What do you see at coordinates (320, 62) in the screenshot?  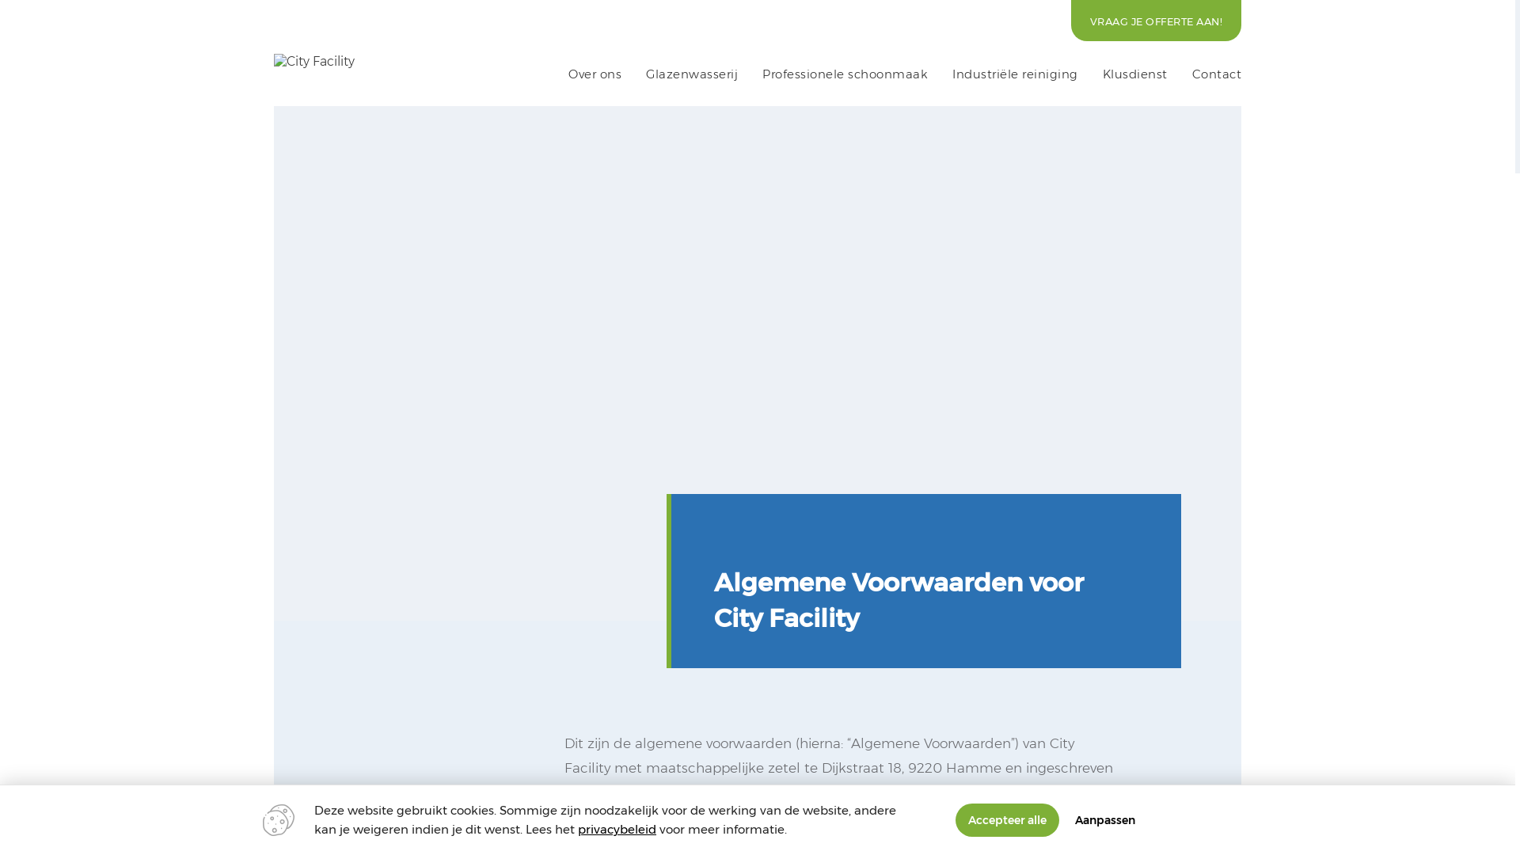 I see `City Facility` at bounding box center [320, 62].